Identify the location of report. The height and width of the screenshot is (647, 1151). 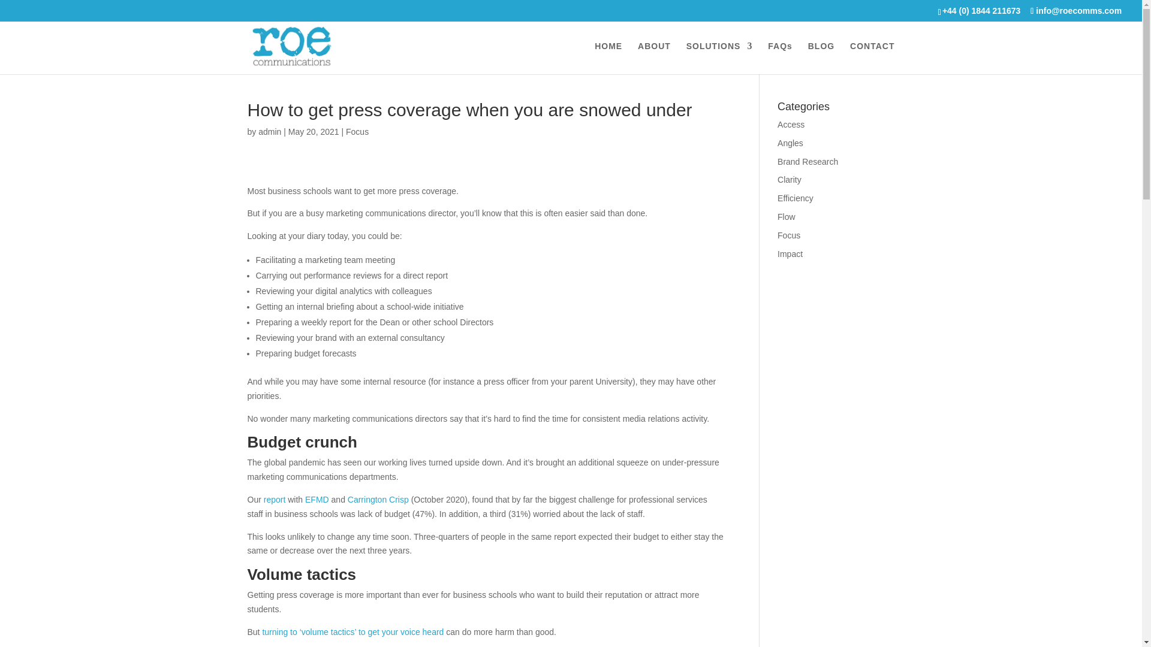
(275, 500).